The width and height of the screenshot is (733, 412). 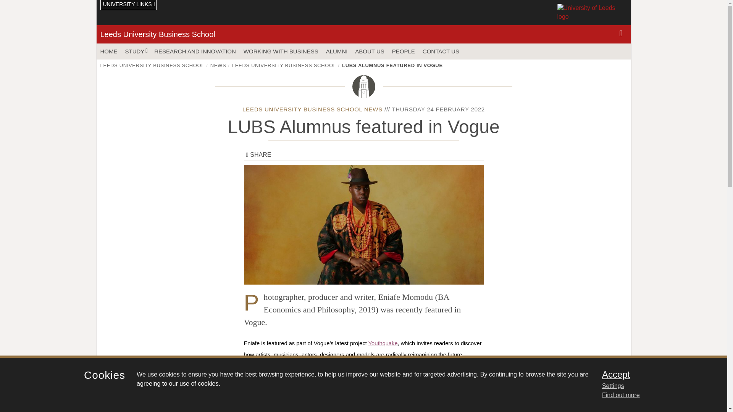 What do you see at coordinates (128, 5) in the screenshot?
I see `UNIVERSITY LINKS` at bounding box center [128, 5].